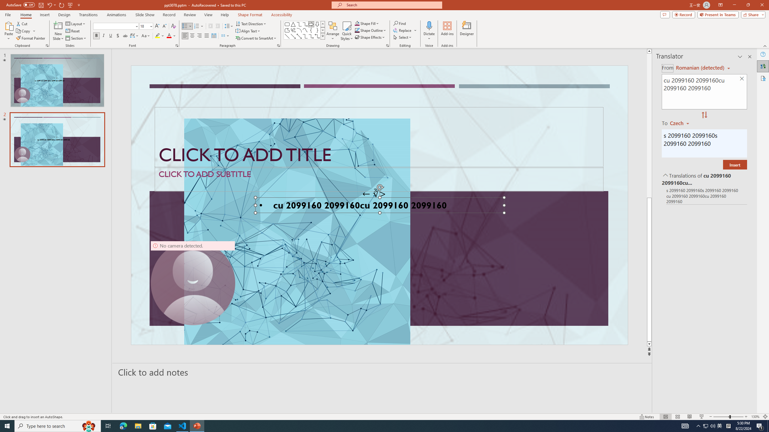 The image size is (769, 432). I want to click on Clear text, so click(742, 79).